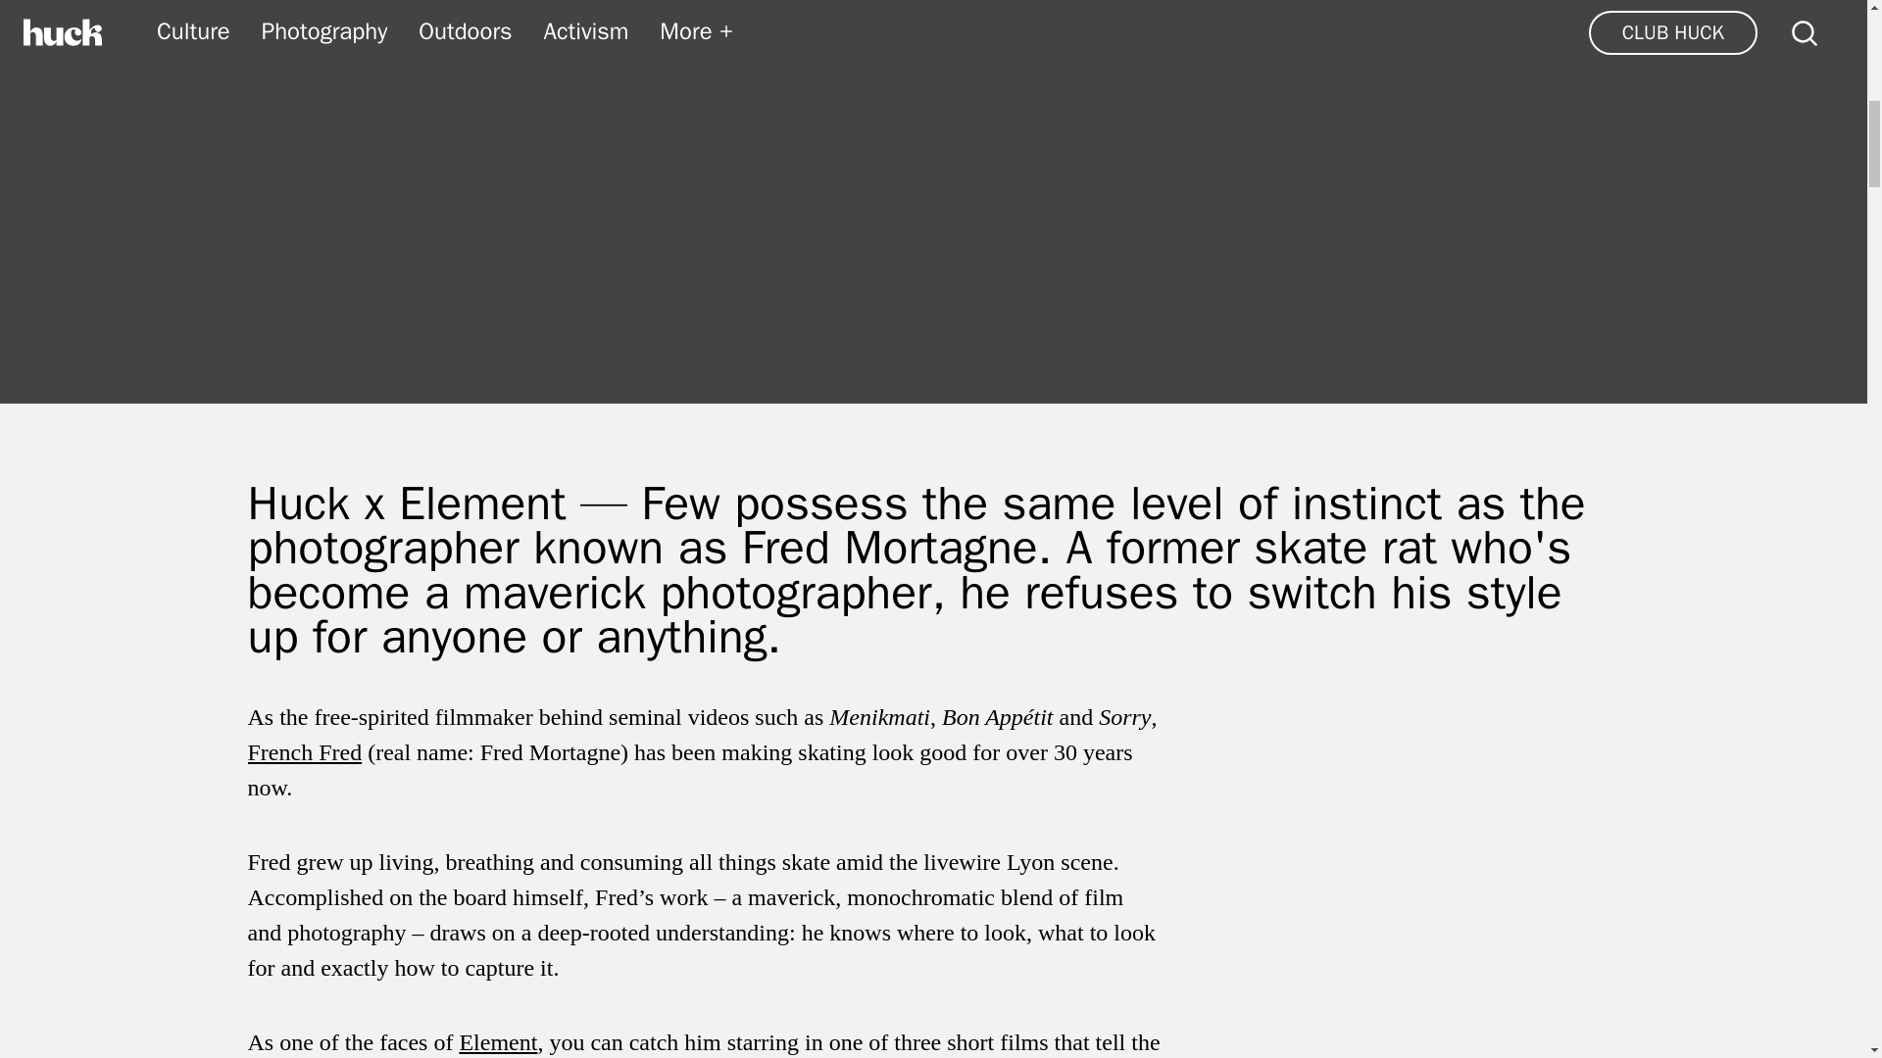 The height and width of the screenshot is (1058, 1882). Describe the element at coordinates (498, 1041) in the screenshot. I see `Element` at that location.